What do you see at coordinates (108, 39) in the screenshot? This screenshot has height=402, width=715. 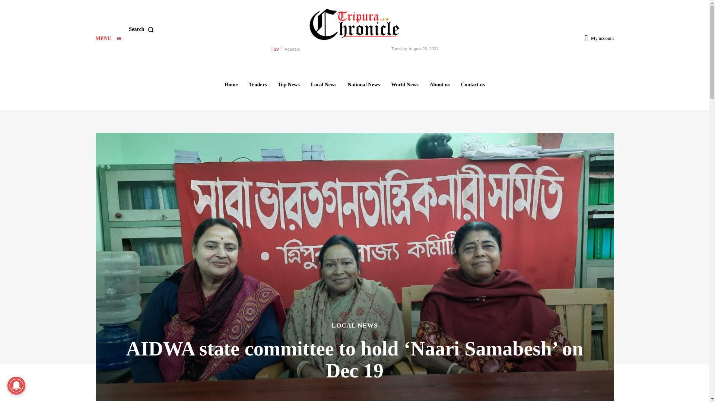 I see `MENU` at bounding box center [108, 39].